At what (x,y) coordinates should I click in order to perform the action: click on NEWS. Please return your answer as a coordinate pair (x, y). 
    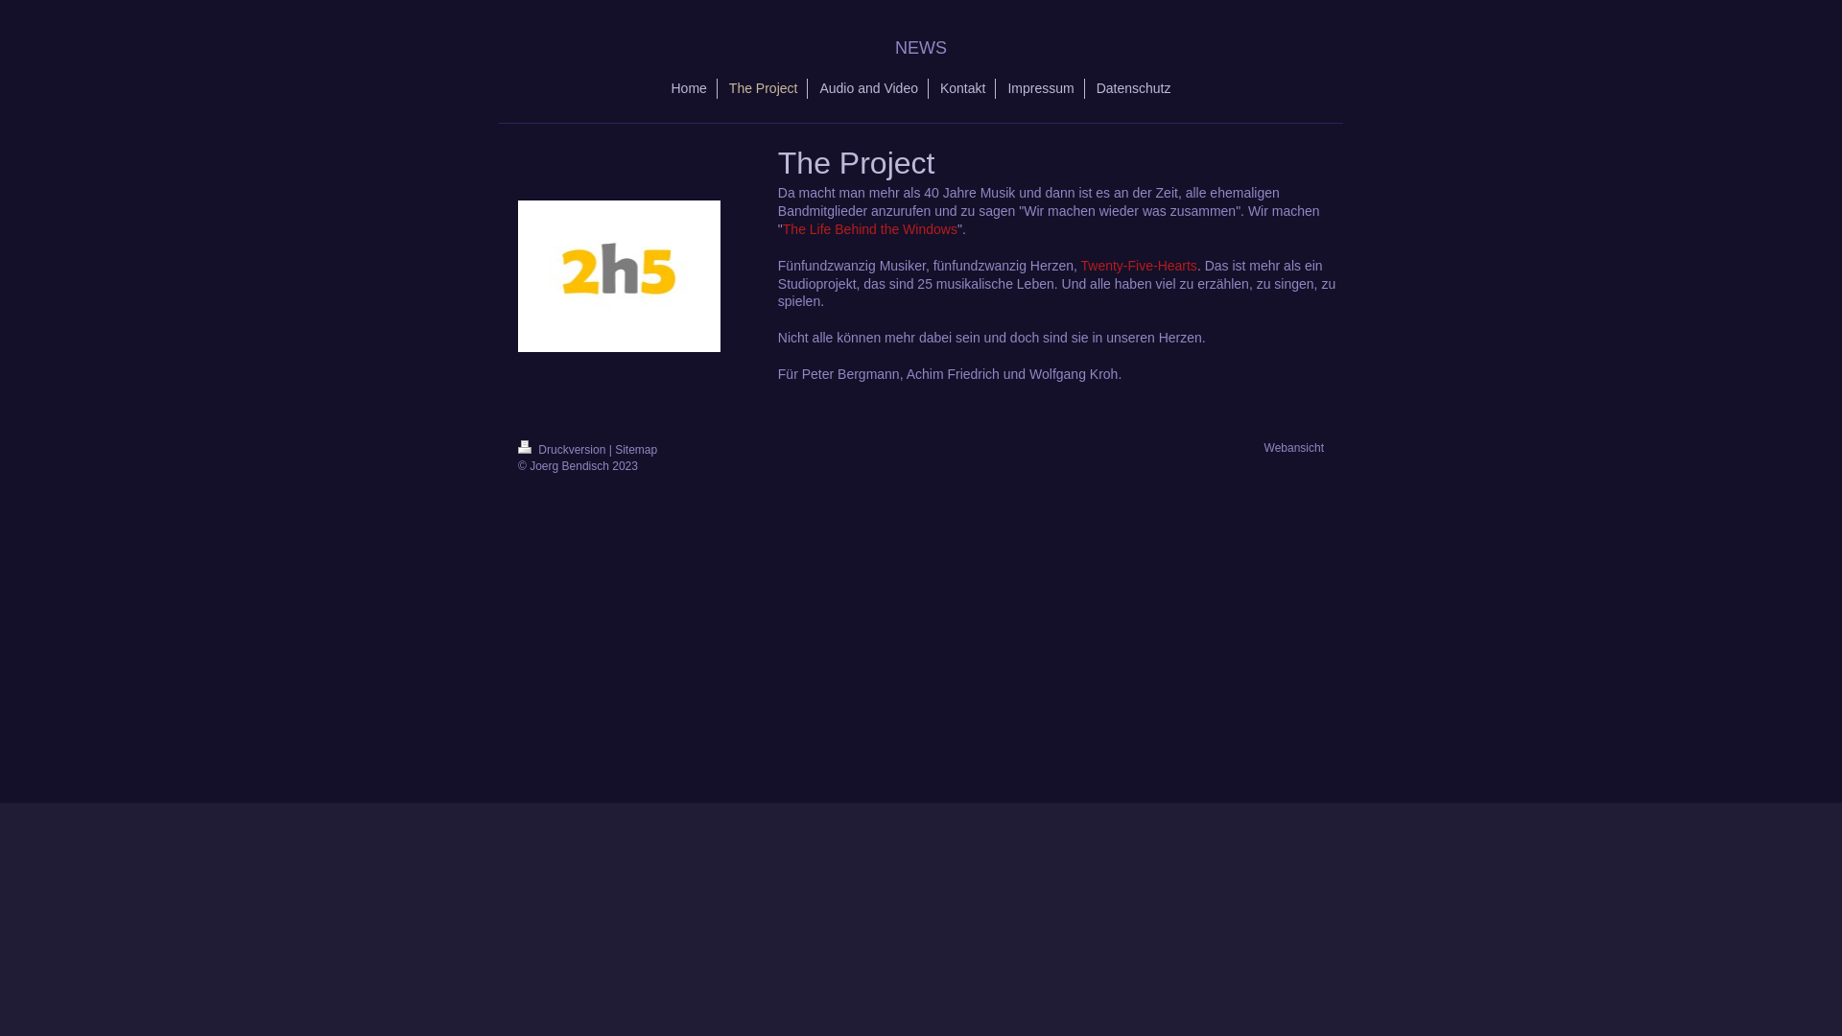
    Looking at the image, I should click on (921, 48).